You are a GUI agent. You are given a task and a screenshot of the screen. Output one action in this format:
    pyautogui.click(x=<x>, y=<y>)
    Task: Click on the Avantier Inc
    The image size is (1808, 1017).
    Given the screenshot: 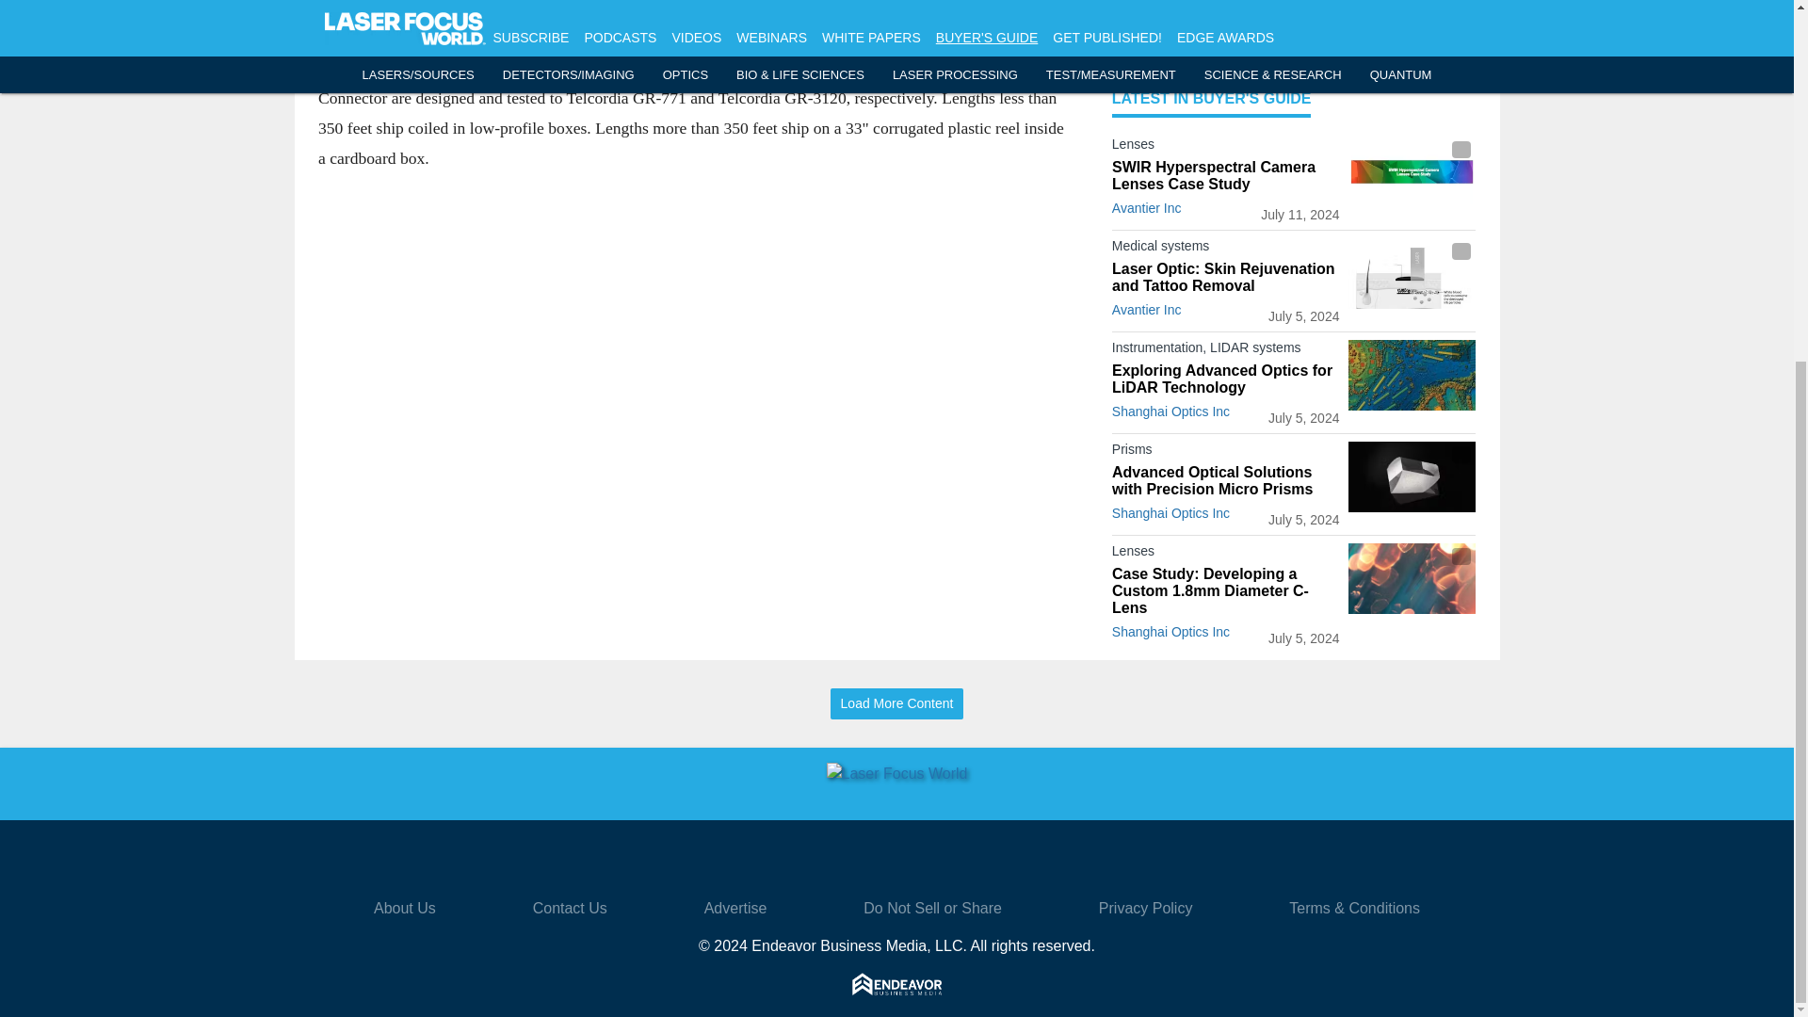 What is the action you would take?
    pyautogui.click(x=1147, y=207)
    